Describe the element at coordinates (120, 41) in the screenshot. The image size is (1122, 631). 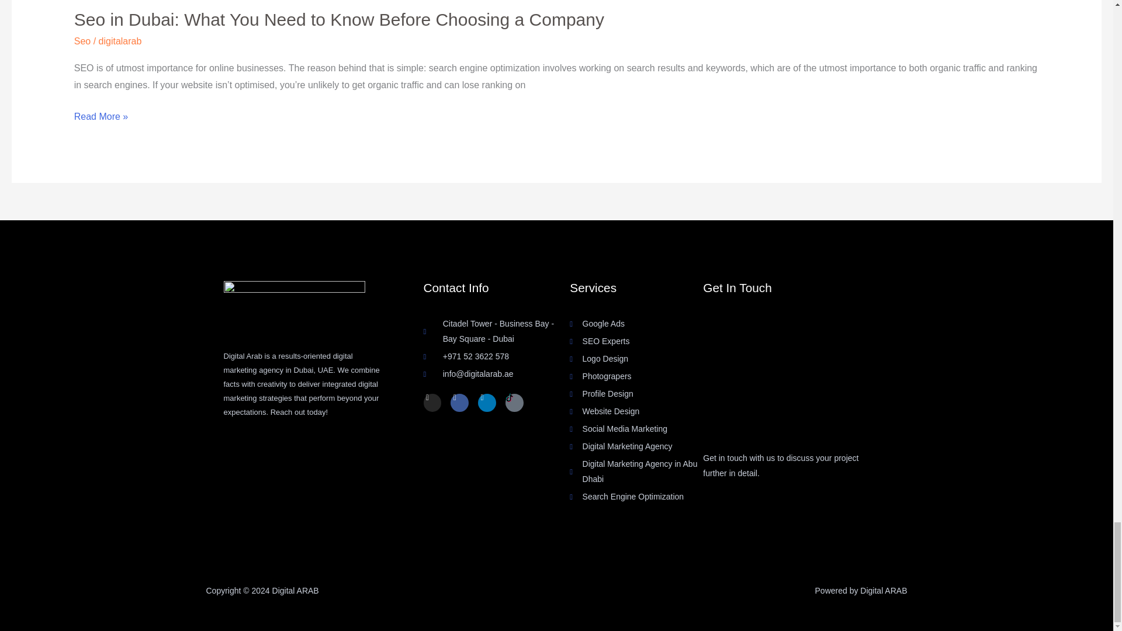
I see `View all posts by digitalarab` at that location.